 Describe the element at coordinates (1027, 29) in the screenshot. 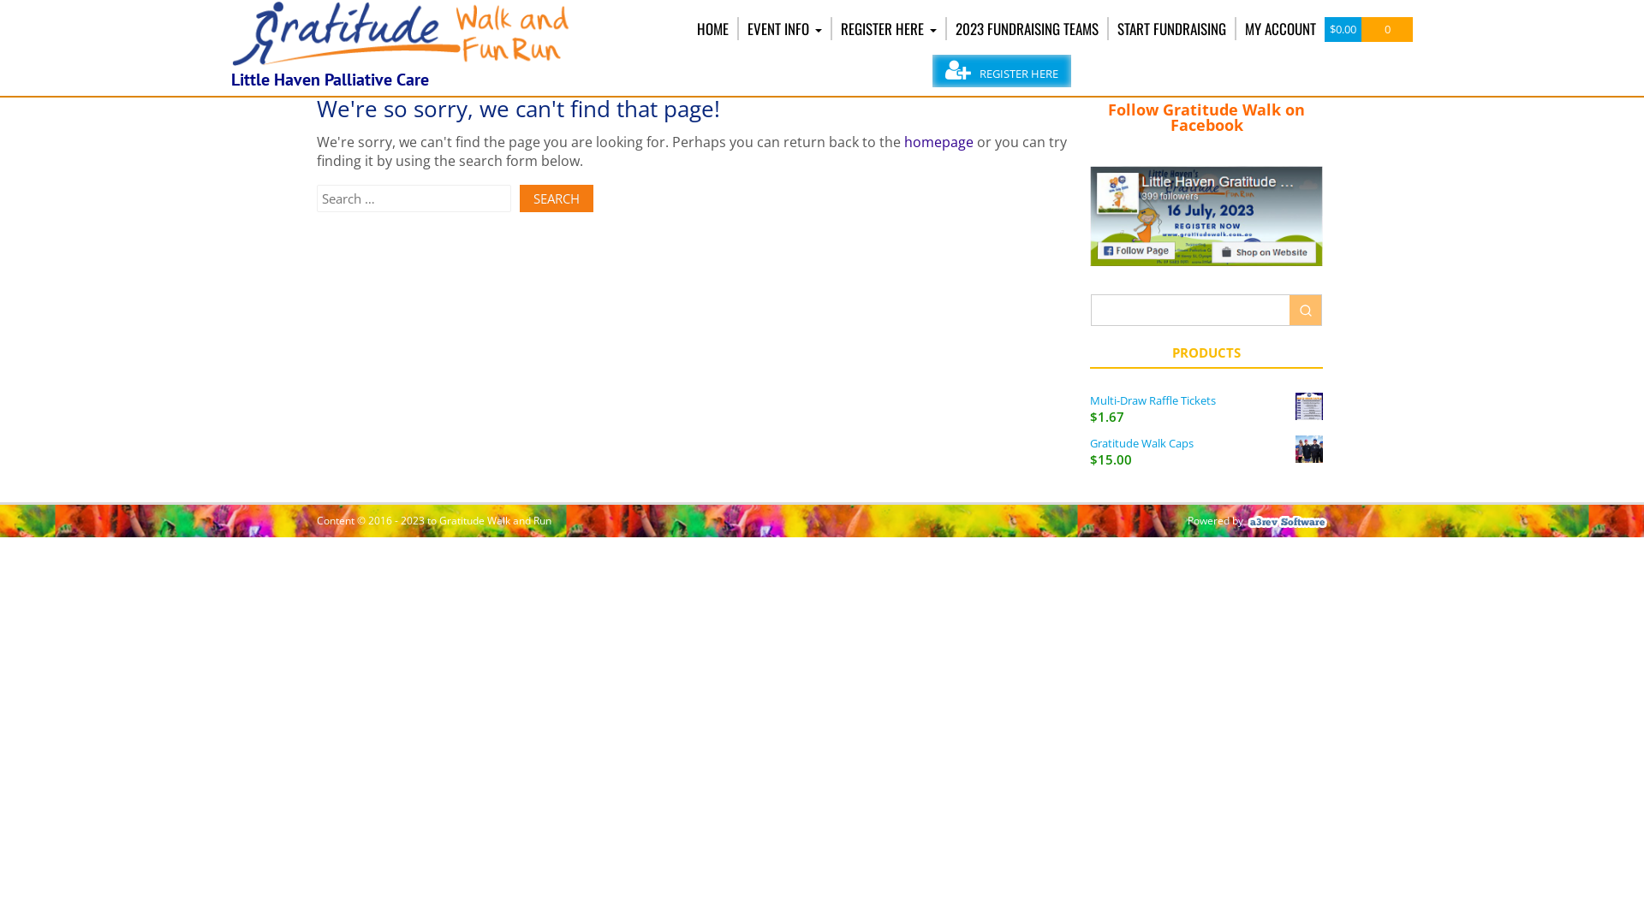

I see `2023 FUNDRAISING TEAMS` at that location.